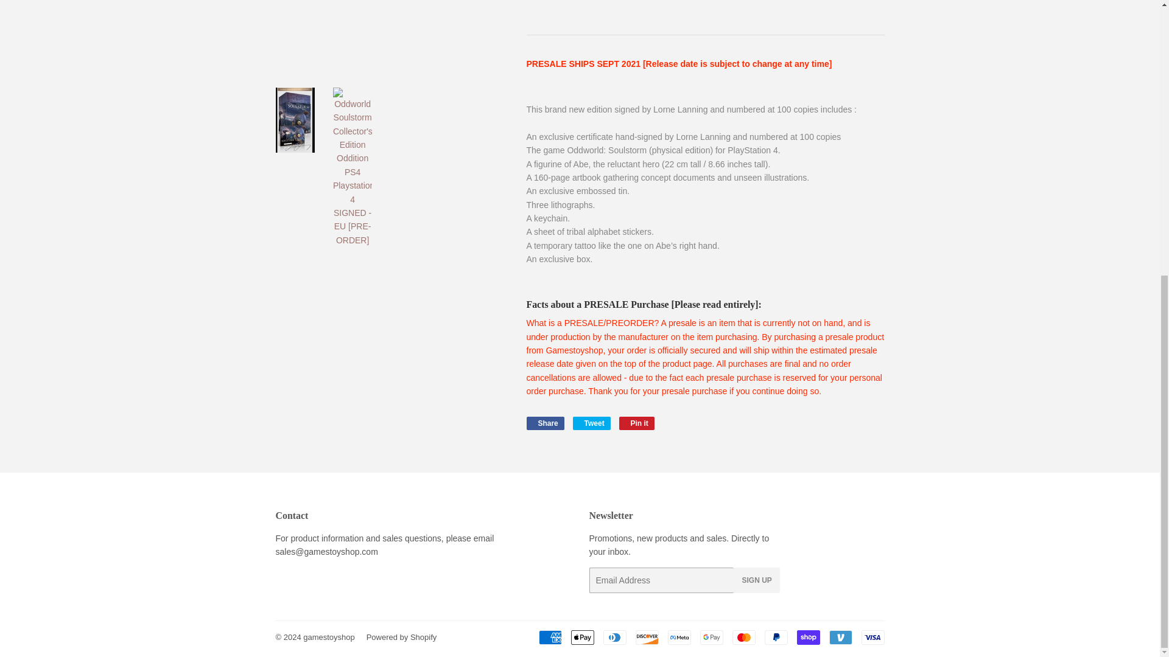 This screenshot has width=1169, height=657. Describe the element at coordinates (872, 637) in the screenshot. I see `Visa` at that location.